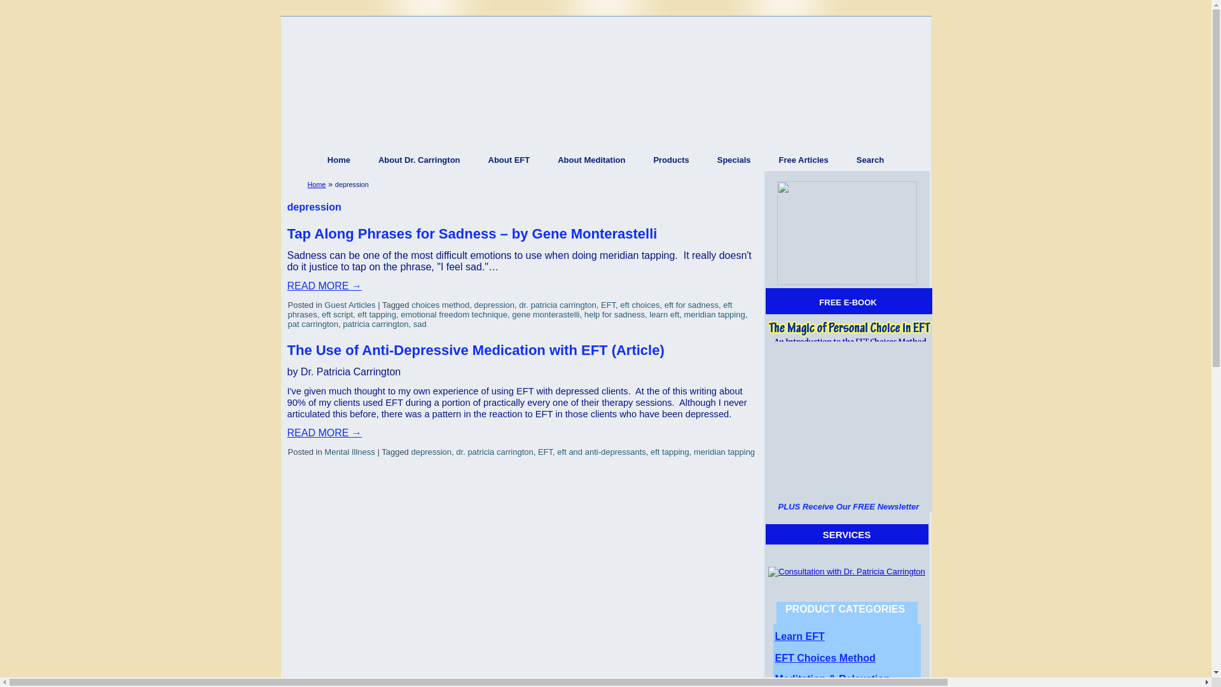 This screenshot has width=1221, height=687. Describe the element at coordinates (803, 160) in the screenshot. I see `Free Articles` at that location.